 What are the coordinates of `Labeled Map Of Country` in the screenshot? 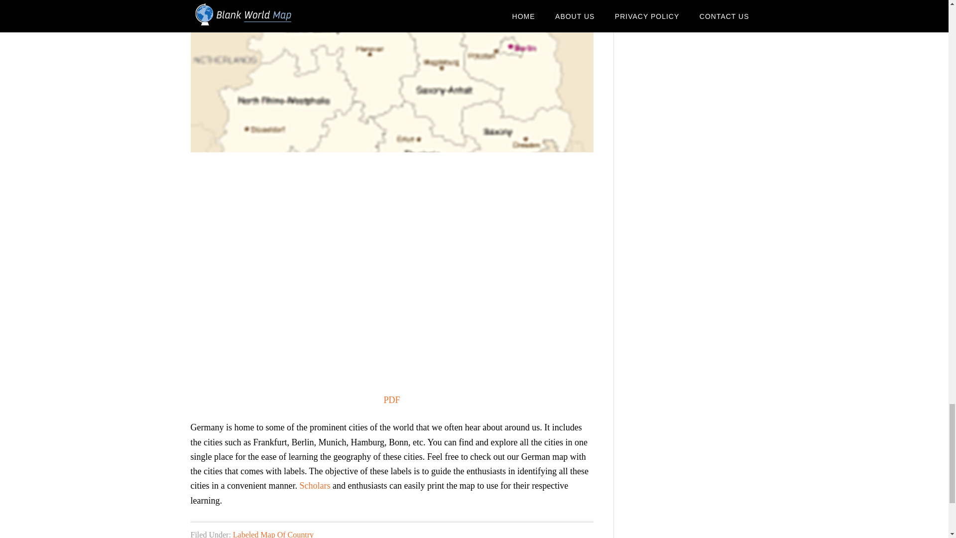 It's located at (273, 534).